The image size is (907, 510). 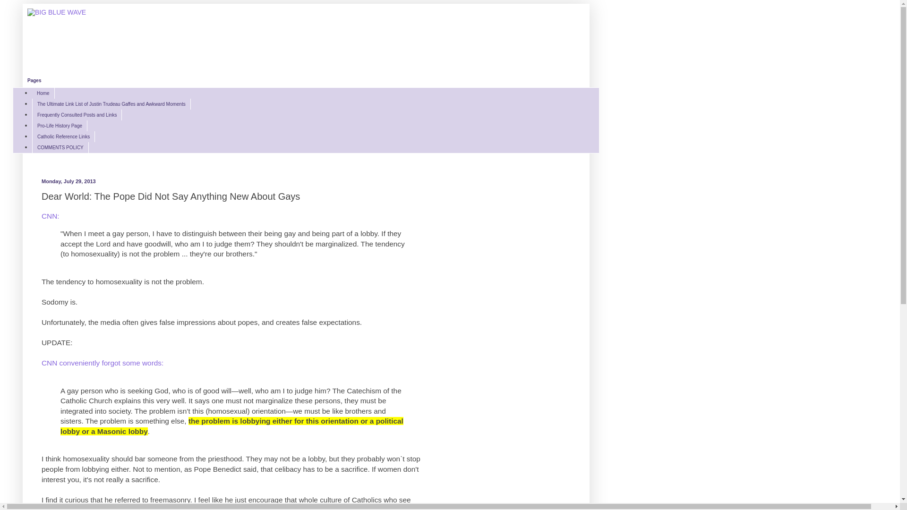 I want to click on CNN conveniently forgot some words:, so click(x=102, y=363).